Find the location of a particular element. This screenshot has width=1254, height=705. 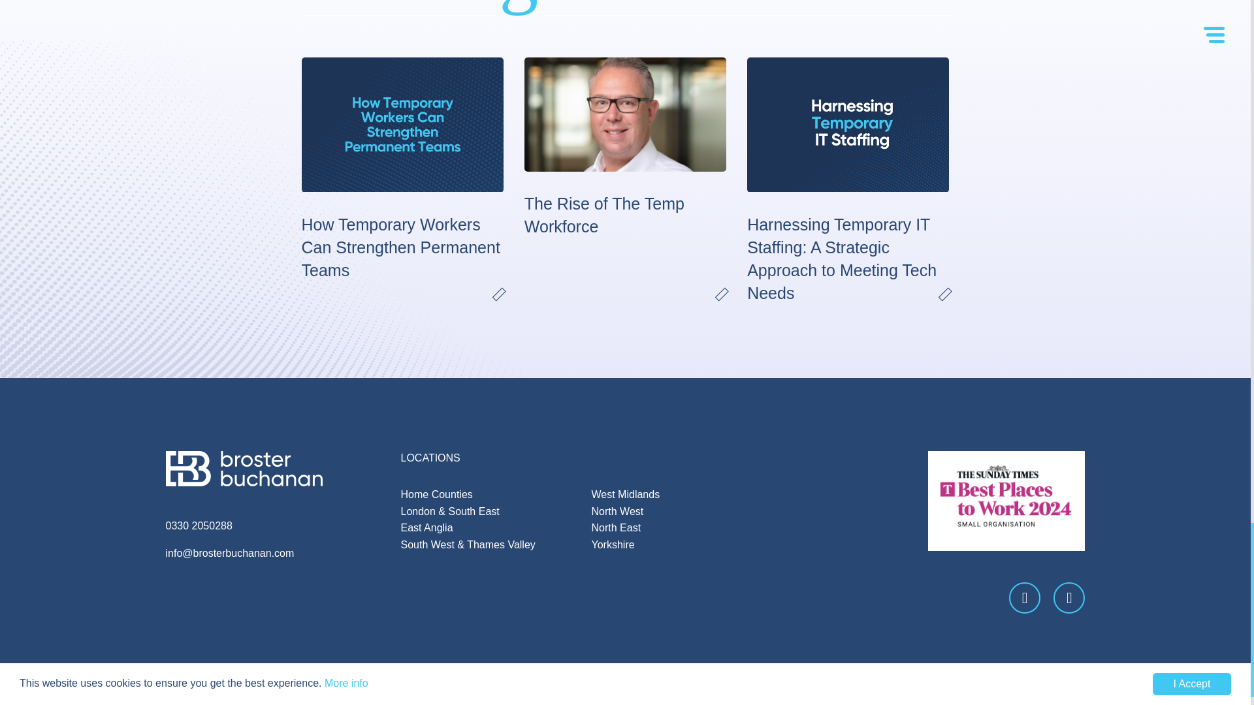

0330 2050288 is located at coordinates (199, 526).